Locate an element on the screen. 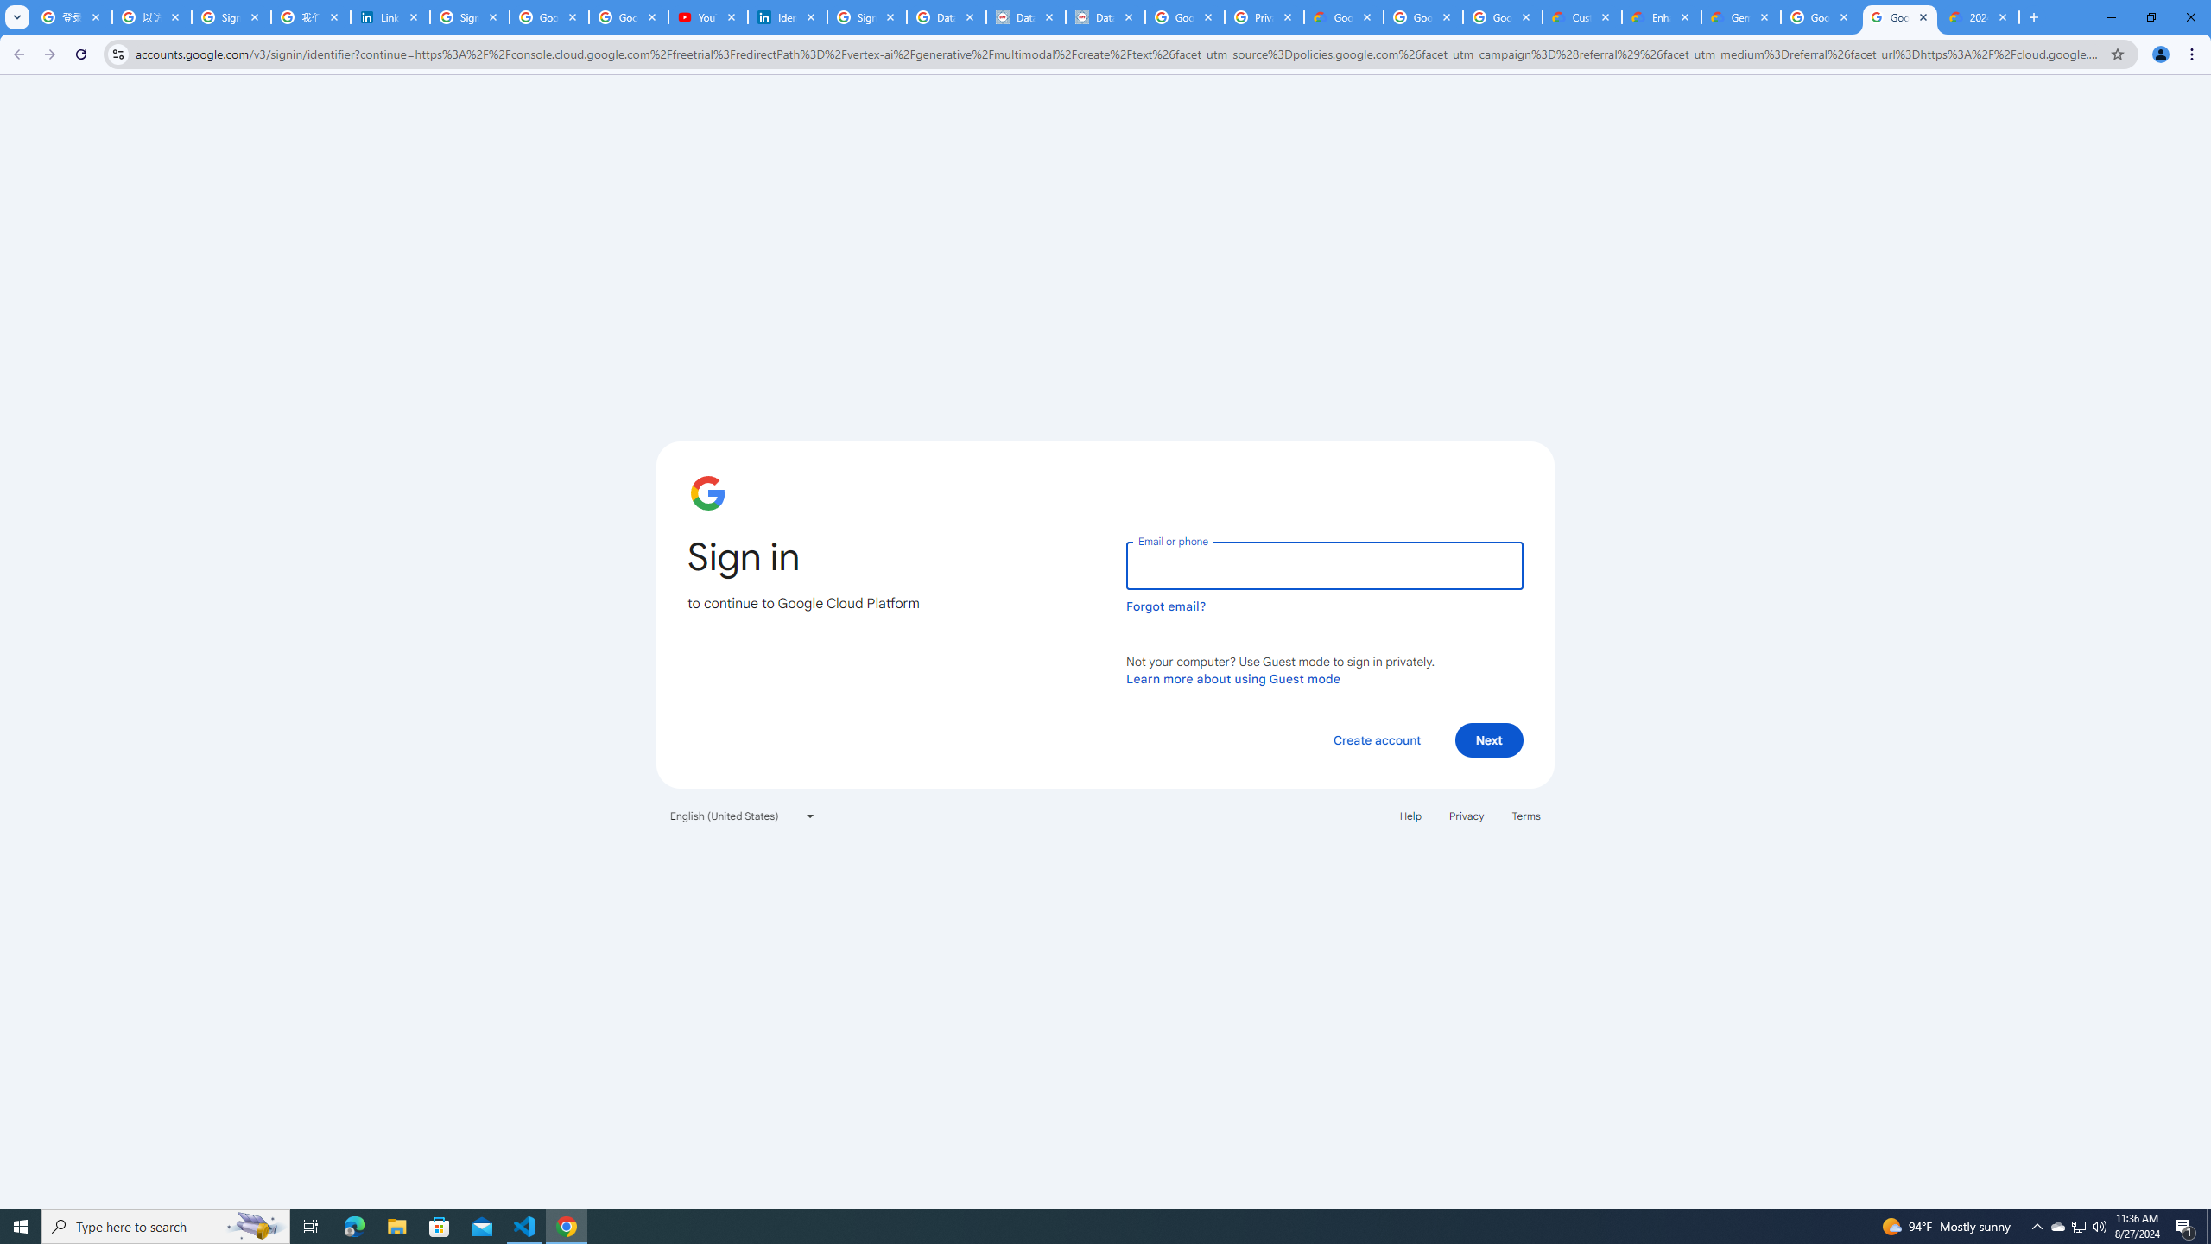 This screenshot has height=1244, width=2211. Sign in - Google Accounts is located at coordinates (867, 17).